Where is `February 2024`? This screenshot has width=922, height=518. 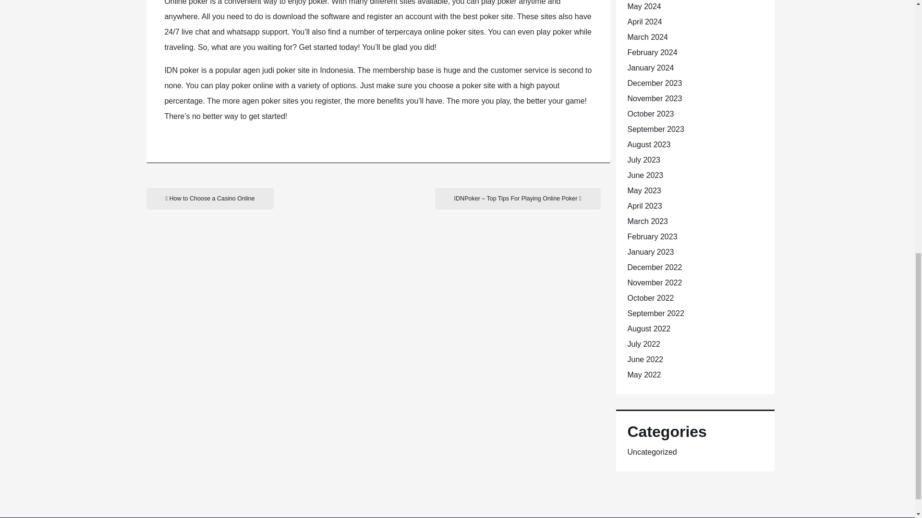 February 2024 is located at coordinates (652, 52).